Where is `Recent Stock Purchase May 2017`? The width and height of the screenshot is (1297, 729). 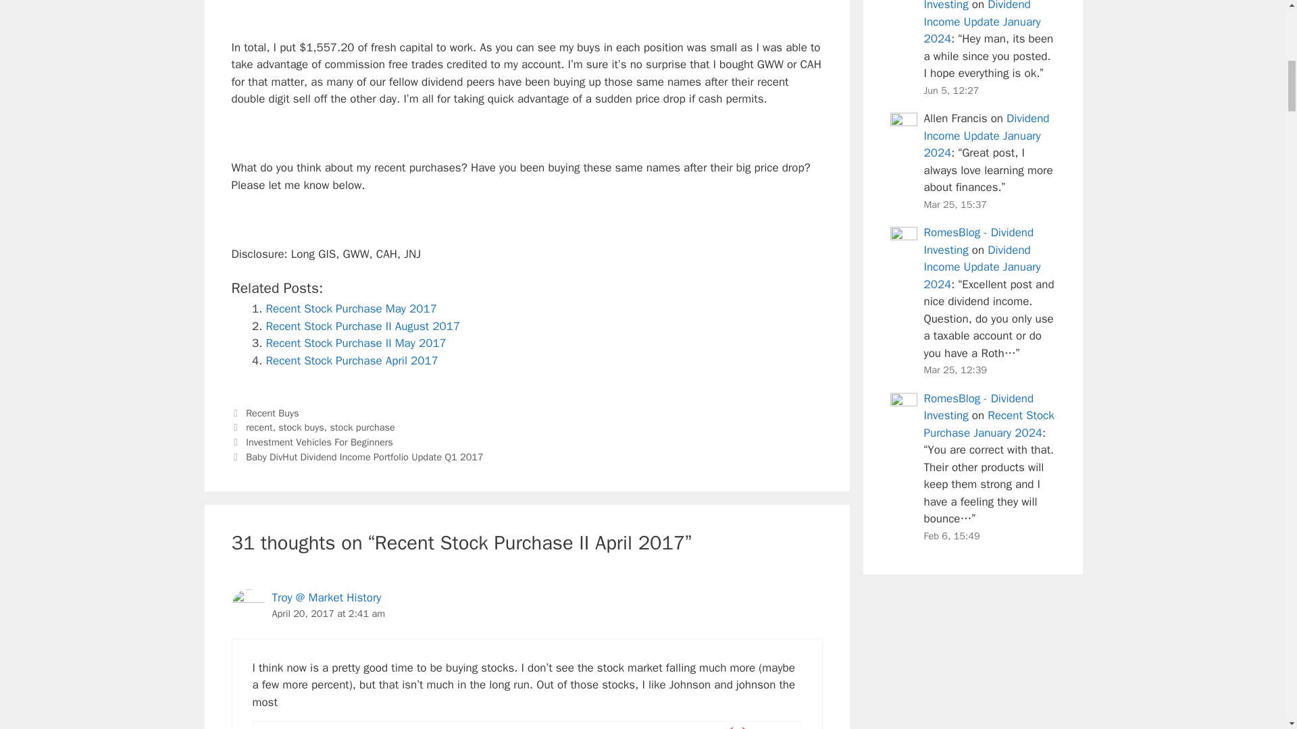
Recent Stock Purchase May 2017 is located at coordinates (351, 308).